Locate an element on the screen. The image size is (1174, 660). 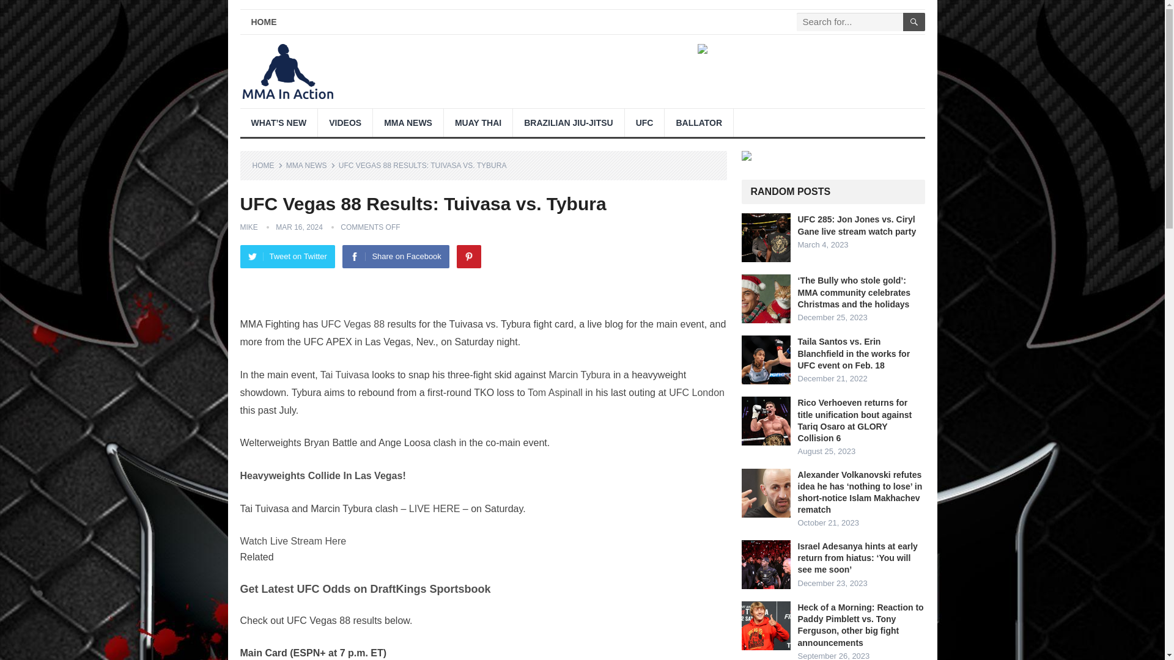
LIVE HERE is located at coordinates (434, 508).